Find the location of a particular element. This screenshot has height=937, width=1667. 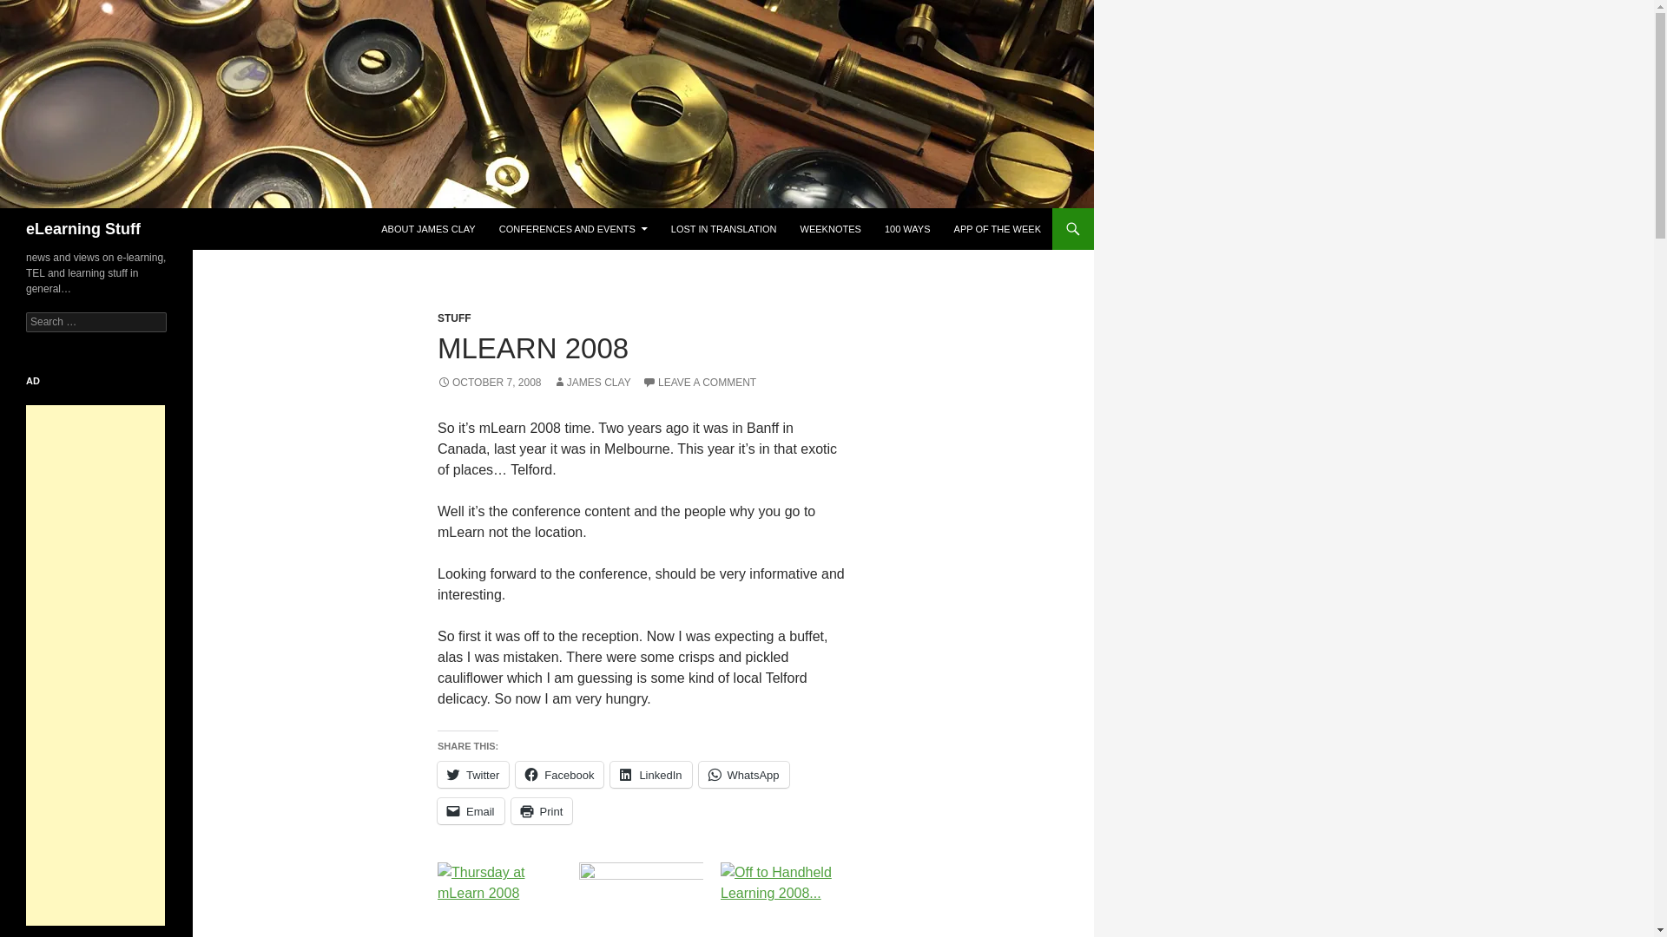

OCTOBER 7, 2008 is located at coordinates (490, 383).